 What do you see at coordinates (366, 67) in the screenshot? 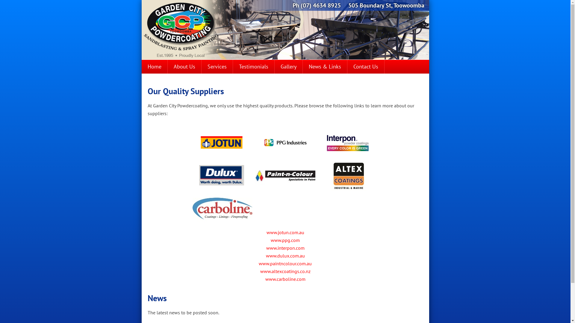
I see `Contact Us` at bounding box center [366, 67].